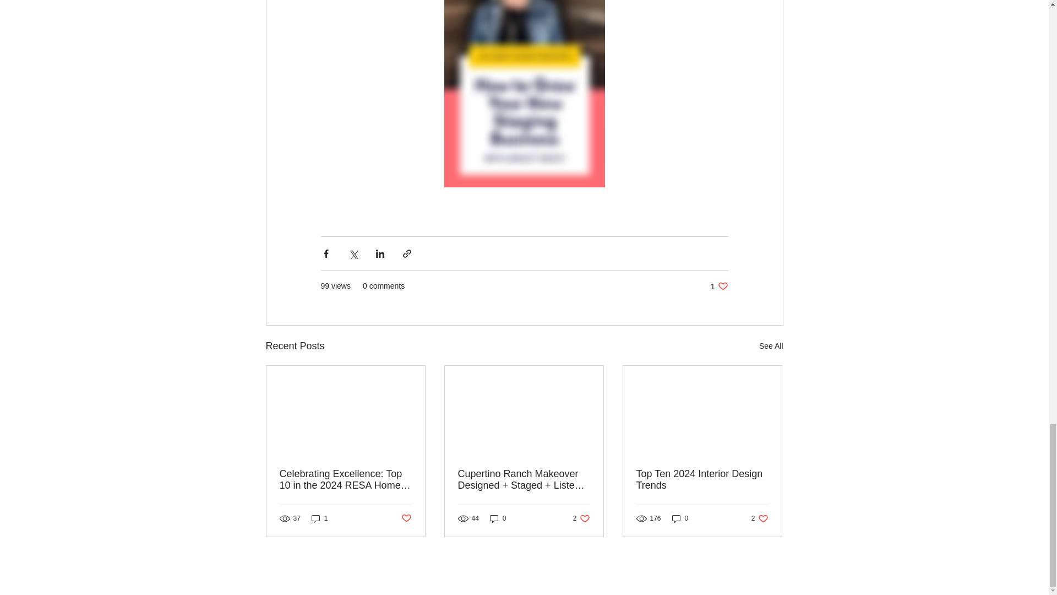 The width and height of the screenshot is (1057, 595). What do you see at coordinates (702, 479) in the screenshot?
I see `1` at bounding box center [702, 479].